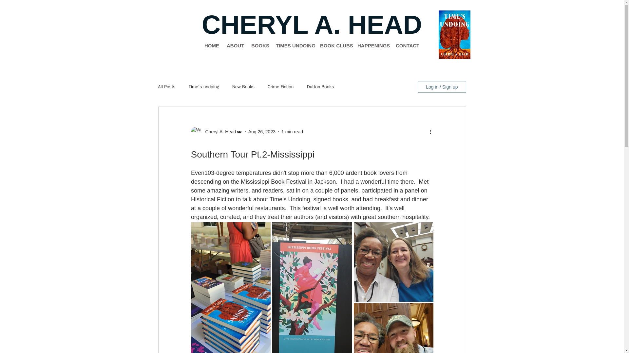  Describe the element at coordinates (280, 87) in the screenshot. I see `Crime Fiction` at that location.